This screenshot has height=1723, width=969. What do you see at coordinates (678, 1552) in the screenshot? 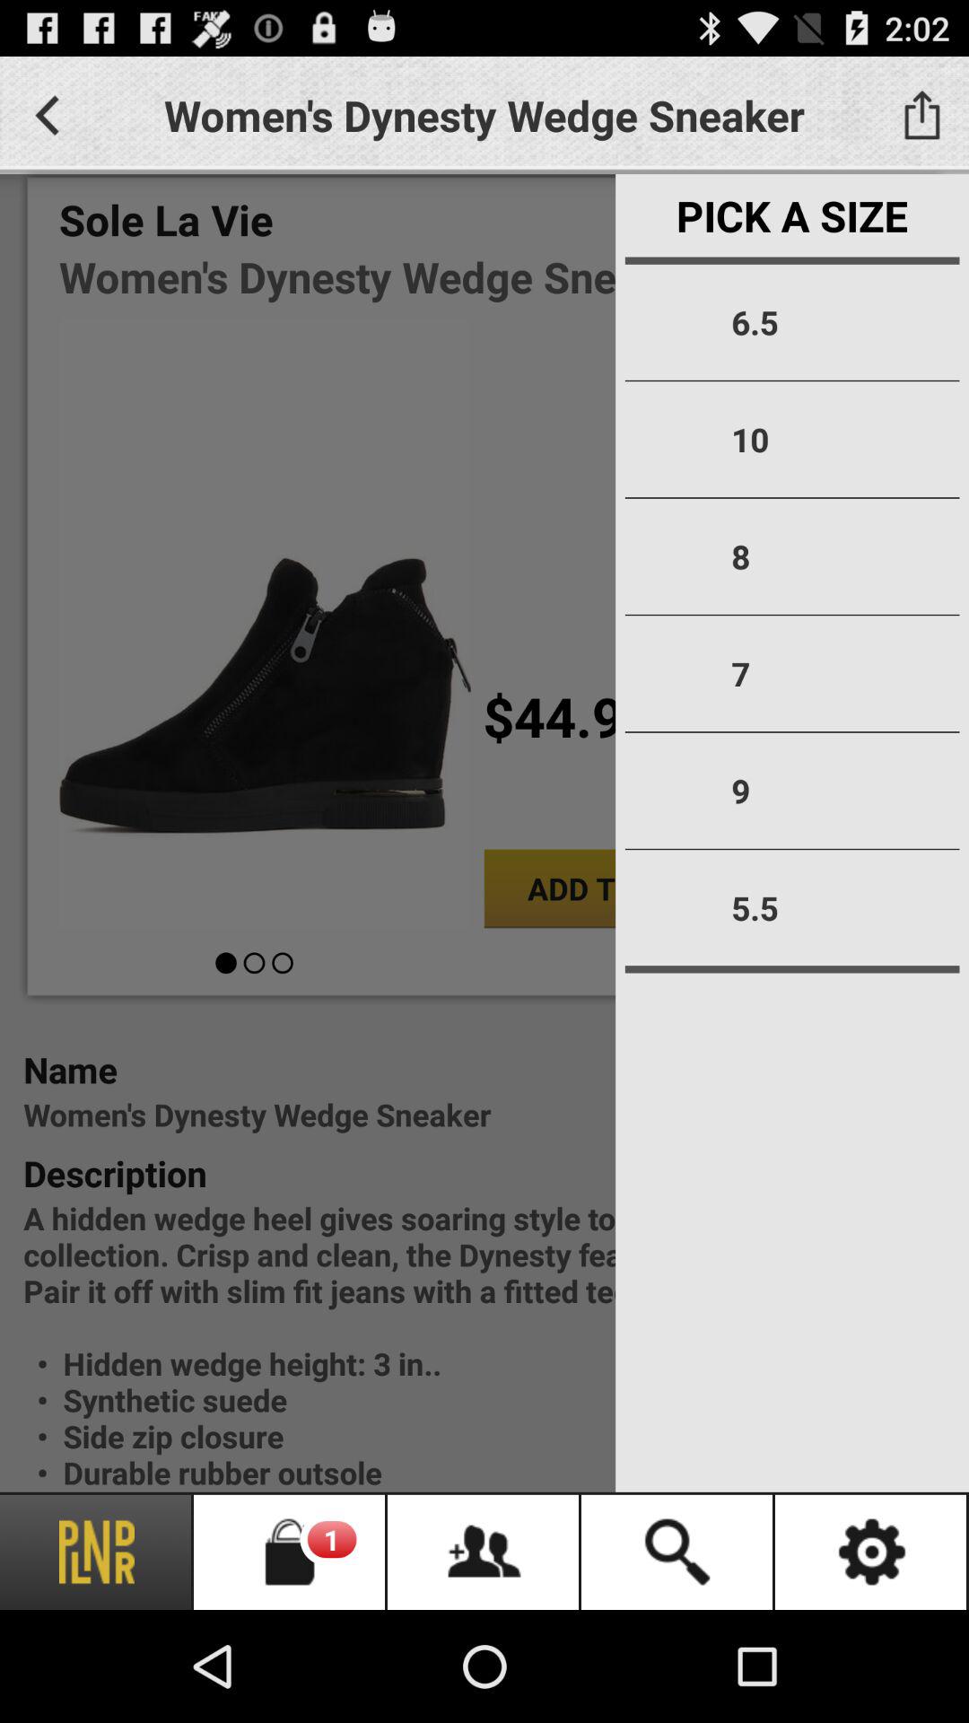
I see `select the search icon` at bounding box center [678, 1552].